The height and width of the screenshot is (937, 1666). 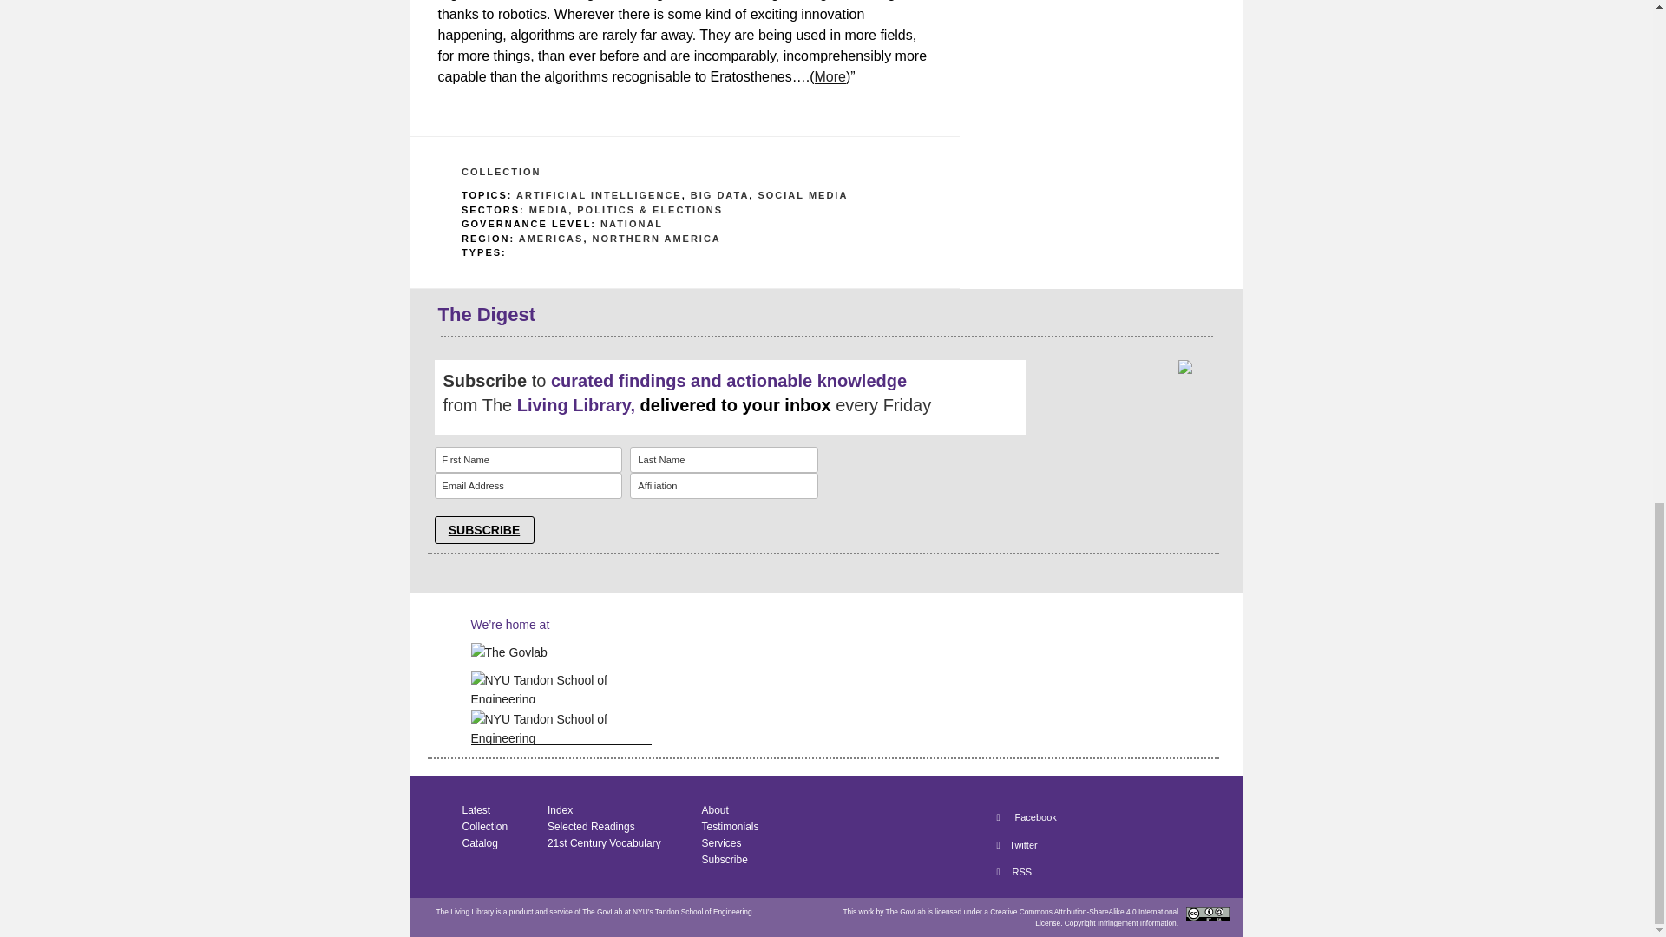 I want to click on SUBSCRIBE, so click(x=482, y=530).